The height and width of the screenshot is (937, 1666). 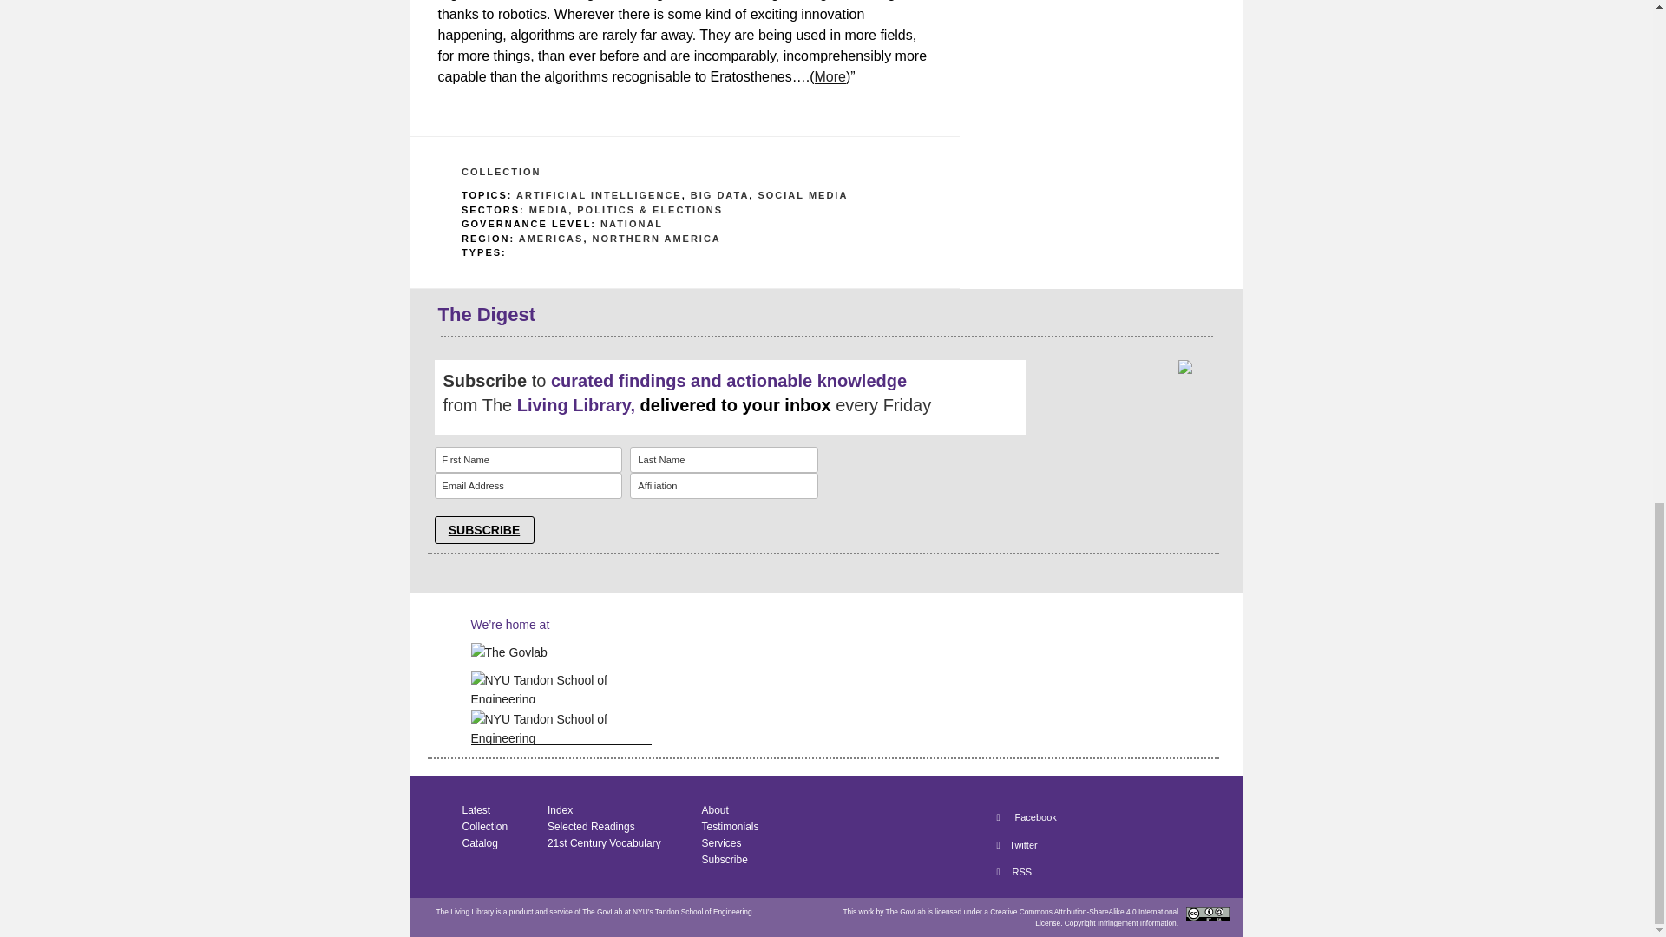 I want to click on SUBSCRIBE, so click(x=482, y=530).